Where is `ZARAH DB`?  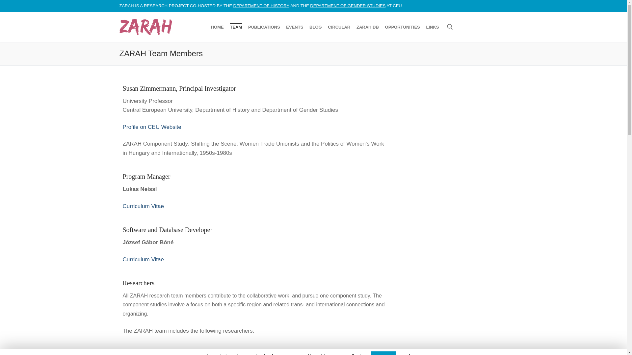 ZARAH DB is located at coordinates (367, 27).